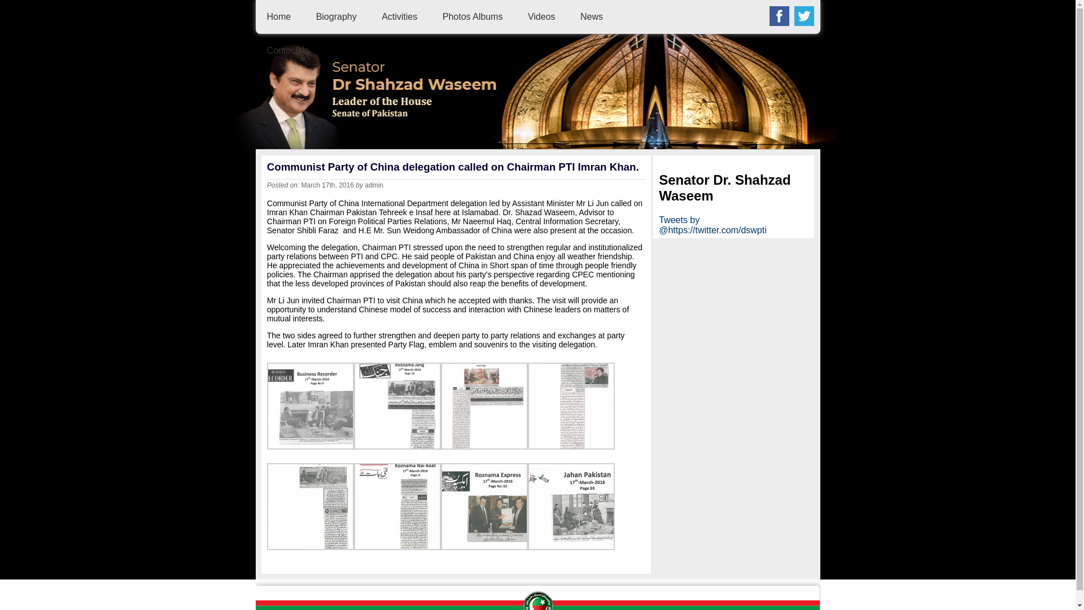  I want to click on Home, so click(278, 16).